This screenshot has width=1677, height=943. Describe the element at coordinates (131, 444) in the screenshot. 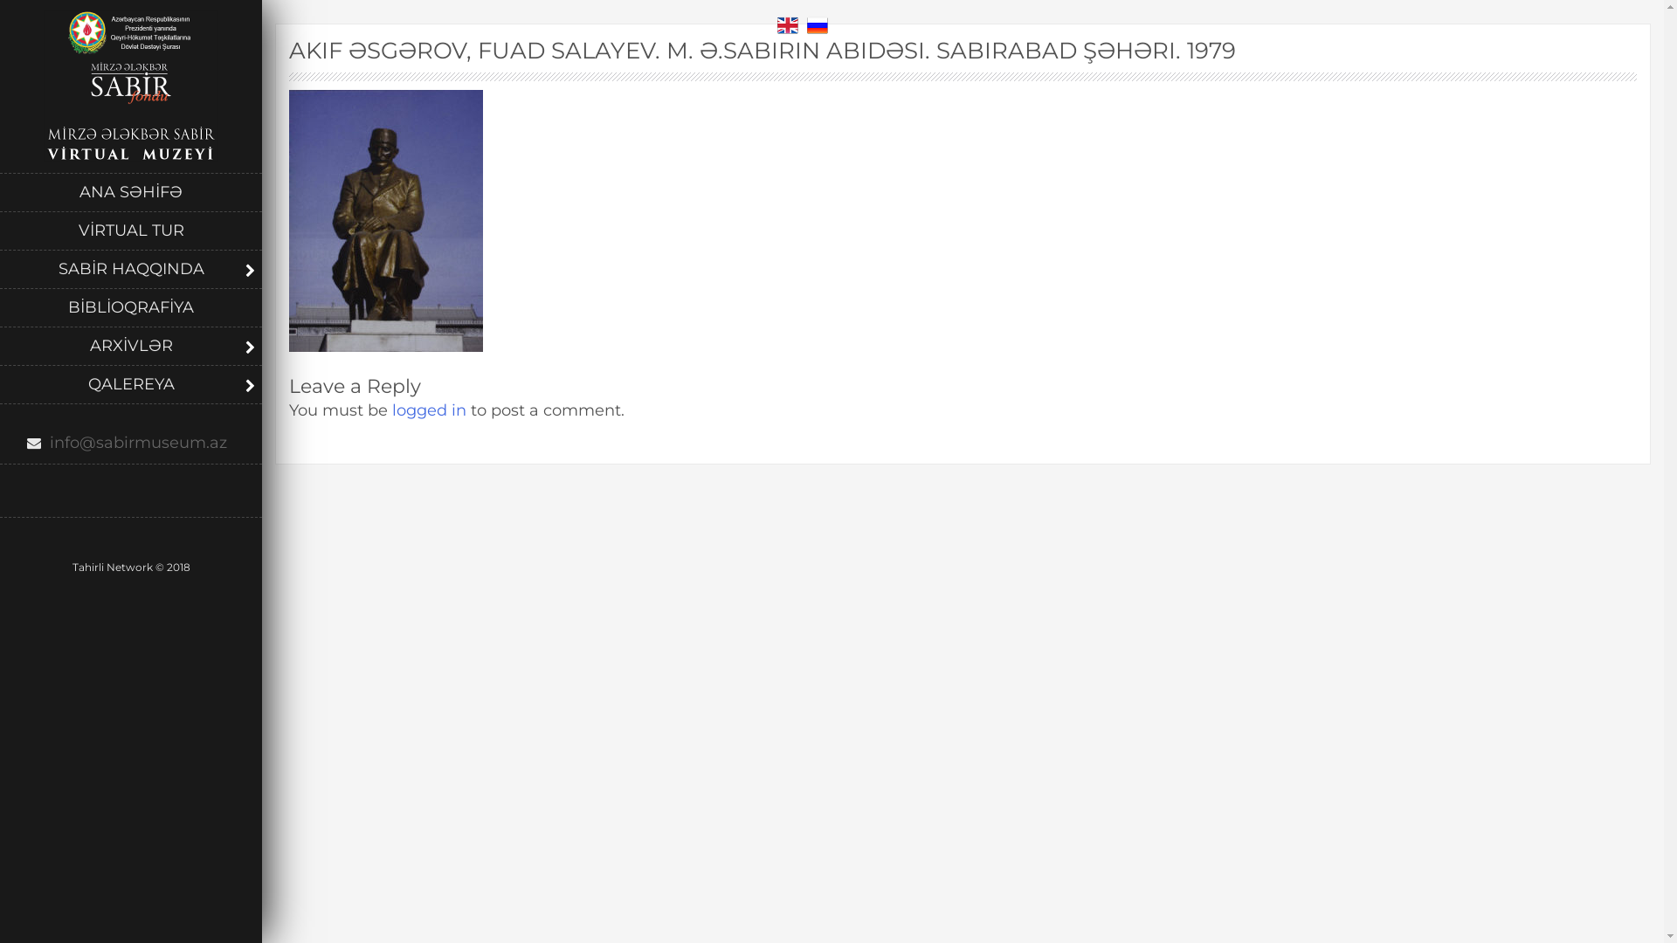

I see `info@sabirmuseum.az` at that location.